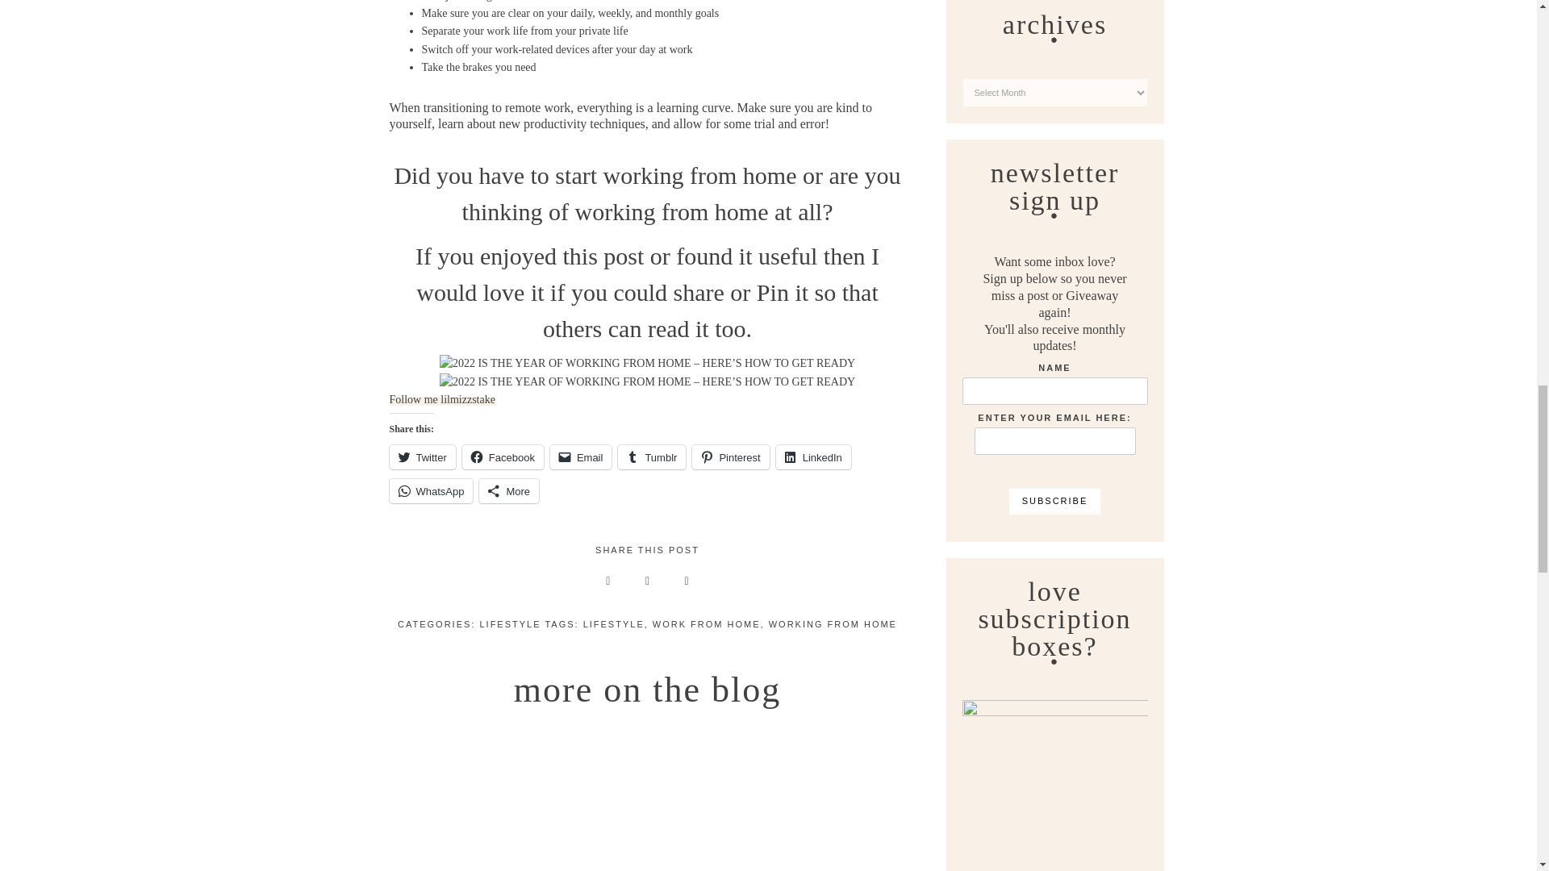 This screenshot has height=871, width=1549. What do you see at coordinates (430, 491) in the screenshot?
I see `Click to share on WhatsApp` at bounding box center [430, 491].